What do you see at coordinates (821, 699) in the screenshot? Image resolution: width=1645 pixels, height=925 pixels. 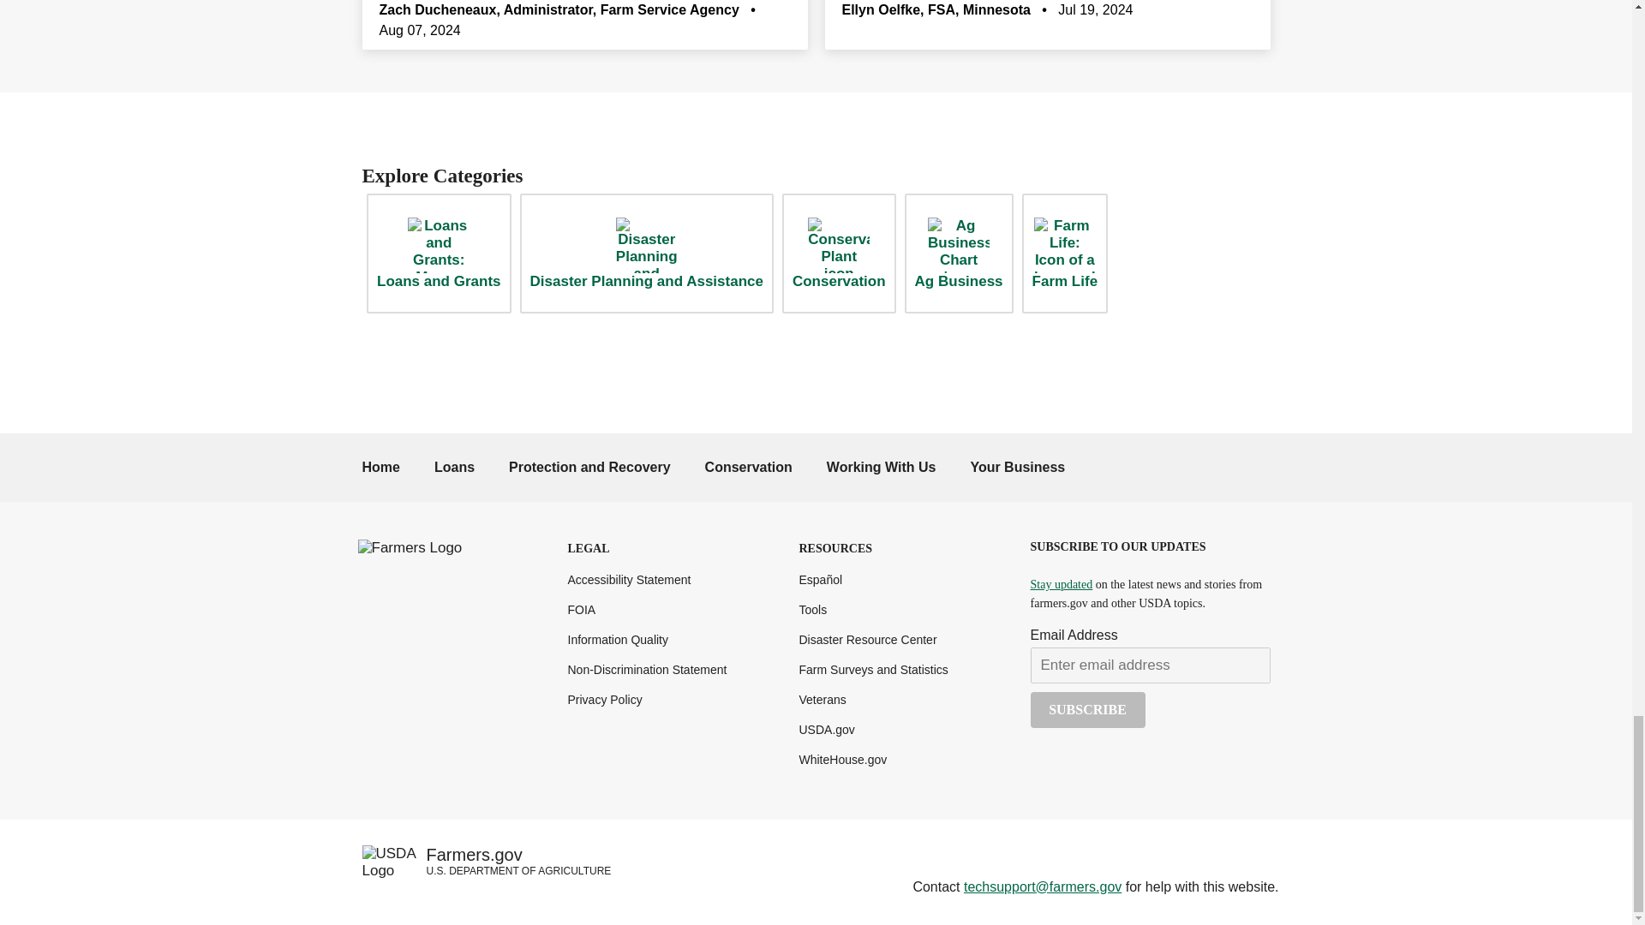 I see `Resources for military veterans` at bounding box center [821, 699].